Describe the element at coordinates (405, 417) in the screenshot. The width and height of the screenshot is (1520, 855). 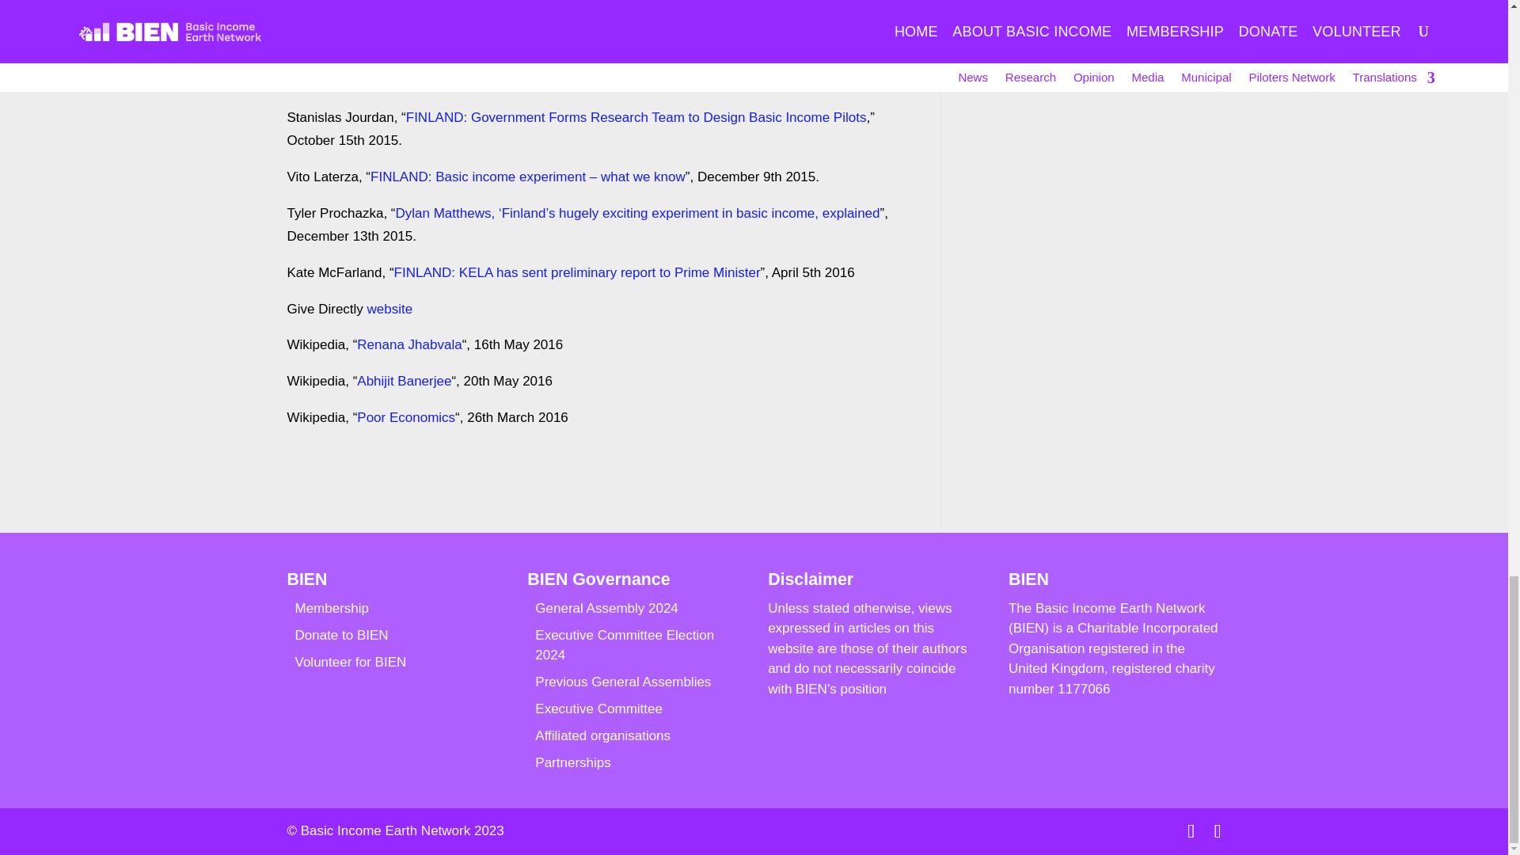
I see `Poor Economics` at that location.